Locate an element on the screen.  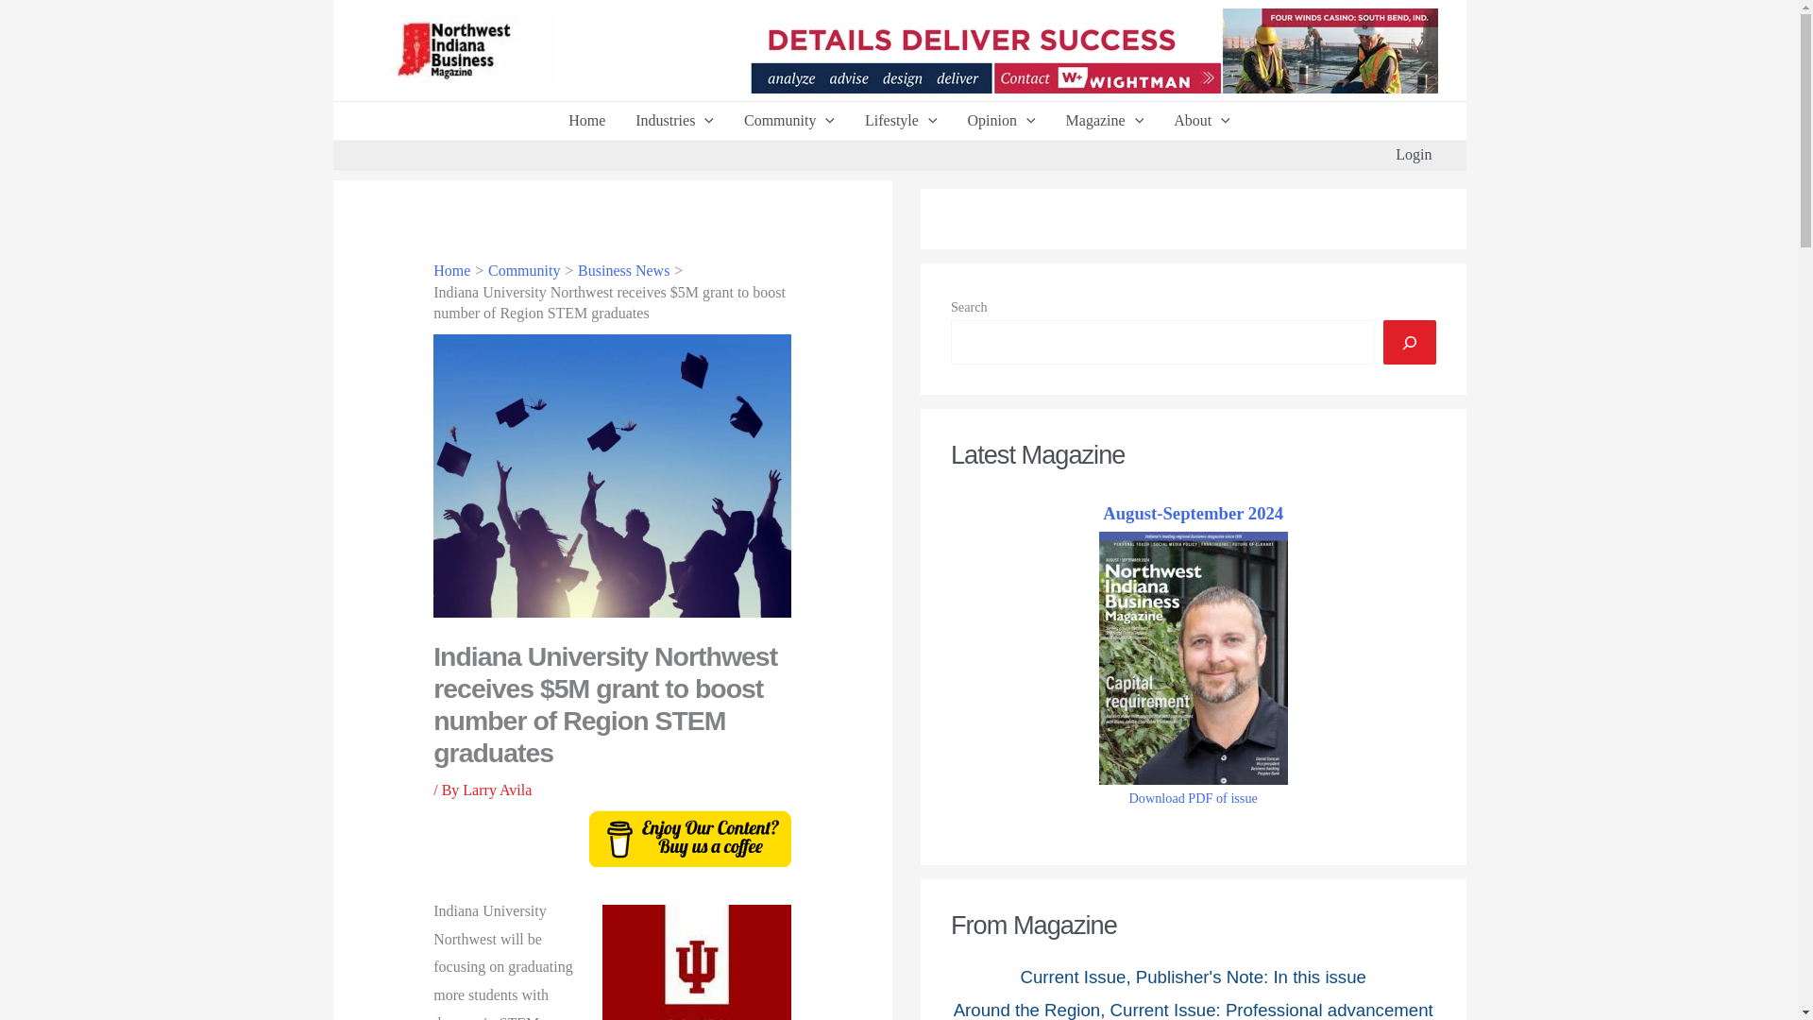
Magazine is located at coordinates (1105, 121).